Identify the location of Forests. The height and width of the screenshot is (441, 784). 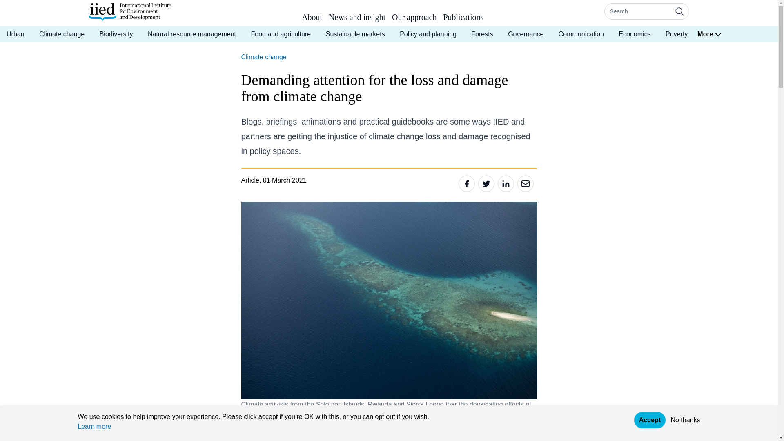
(482, 34).